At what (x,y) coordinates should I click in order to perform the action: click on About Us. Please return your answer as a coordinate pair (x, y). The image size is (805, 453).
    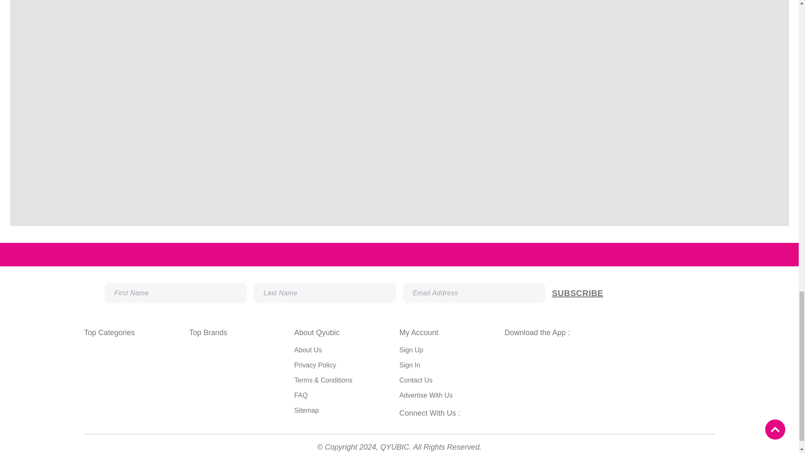
    Looking at the image, I should click on (308, 350).